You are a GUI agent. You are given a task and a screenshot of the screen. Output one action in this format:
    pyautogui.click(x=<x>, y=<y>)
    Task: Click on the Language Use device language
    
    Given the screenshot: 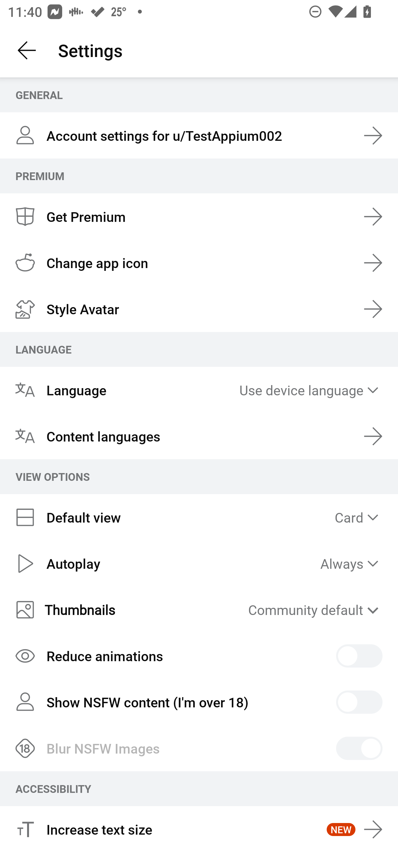 What is the action you would take?
    pyautogui.click(x=199, y=390)
    